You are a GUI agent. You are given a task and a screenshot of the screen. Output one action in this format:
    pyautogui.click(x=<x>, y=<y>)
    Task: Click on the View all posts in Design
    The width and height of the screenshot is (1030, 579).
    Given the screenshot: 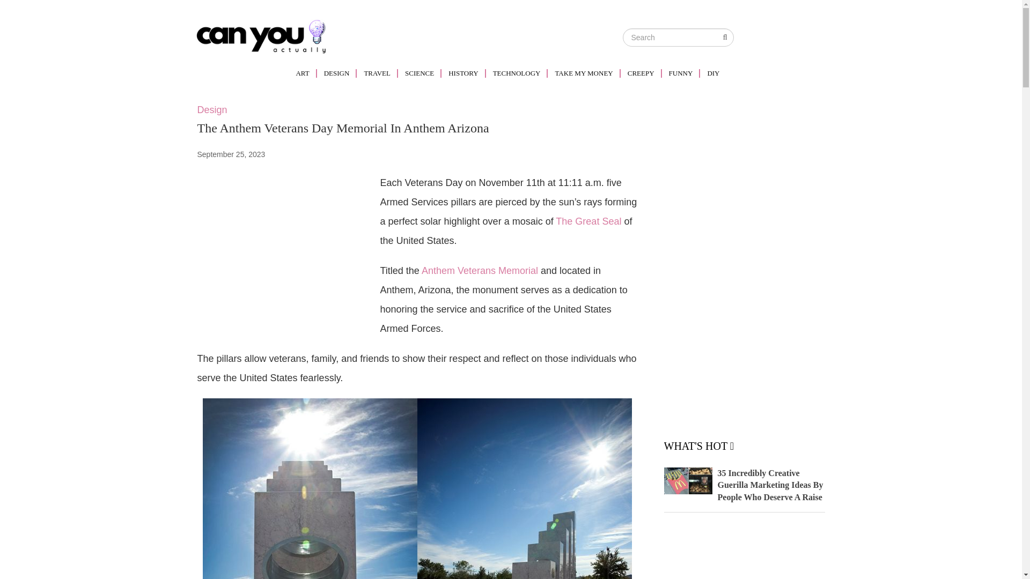 What is the action you would take?
    pyautogui.click(x=212, y=109)
    